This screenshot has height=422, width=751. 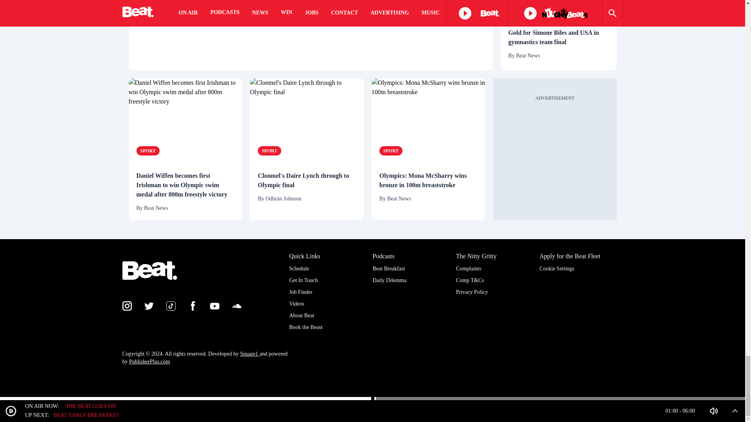 I want to click on Sport, so click(x=147, y=151).